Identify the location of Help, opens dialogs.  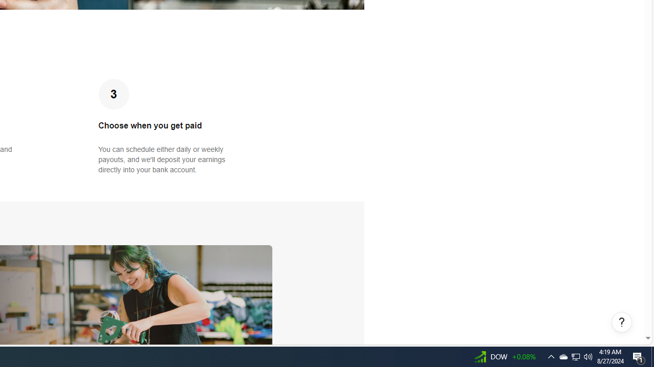
(622, 322).